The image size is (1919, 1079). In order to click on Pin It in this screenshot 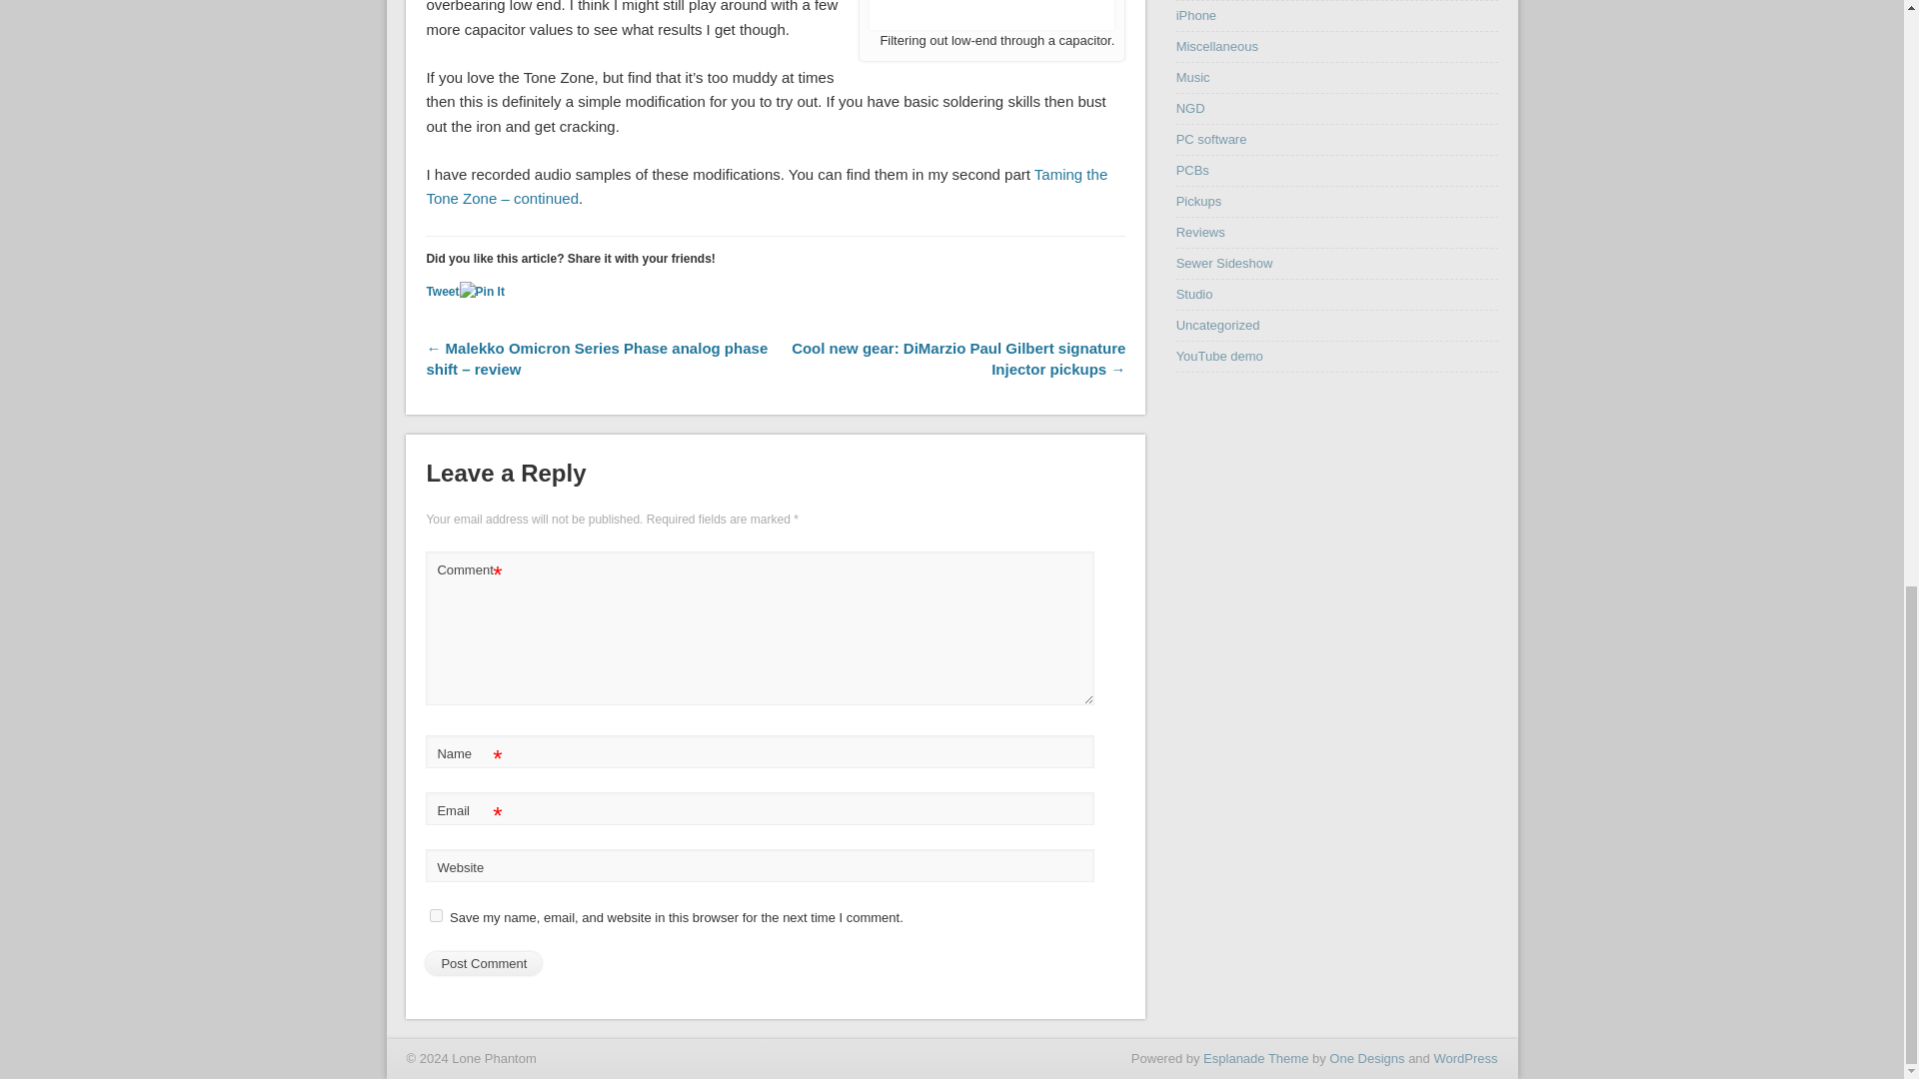, I will do `click(482, 292)`.